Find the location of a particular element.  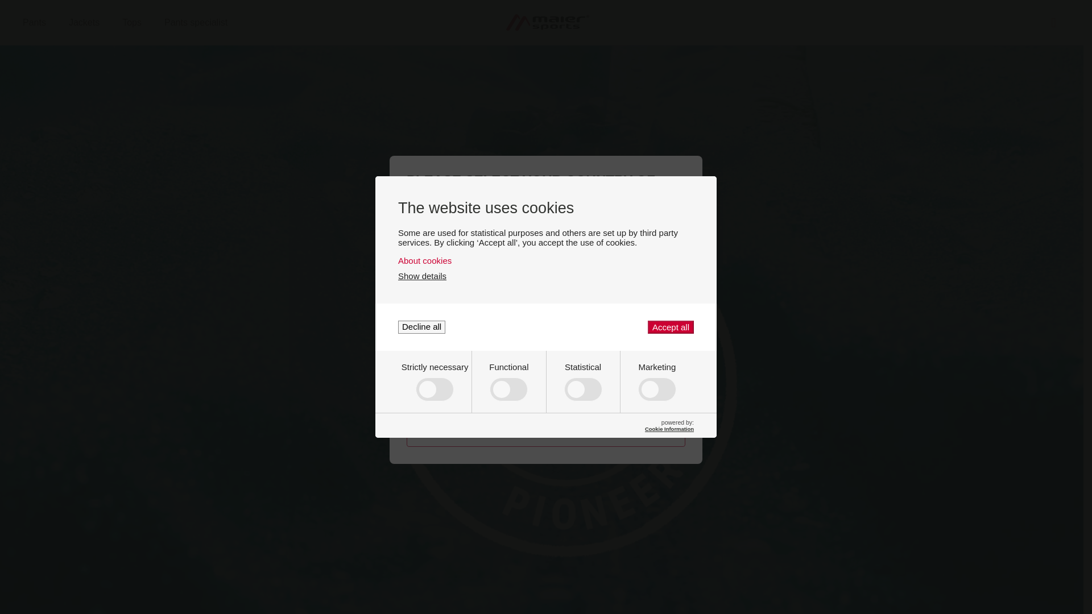

Accept all is located at coordinates (422, 327).